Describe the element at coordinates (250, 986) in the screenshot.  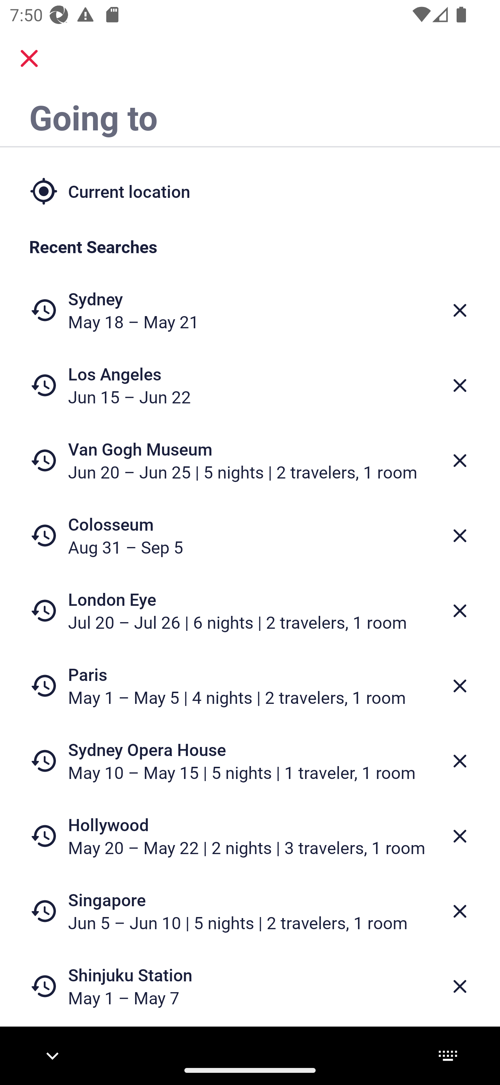
I see `Shinjuku Station May 1 – May 7` at that location.